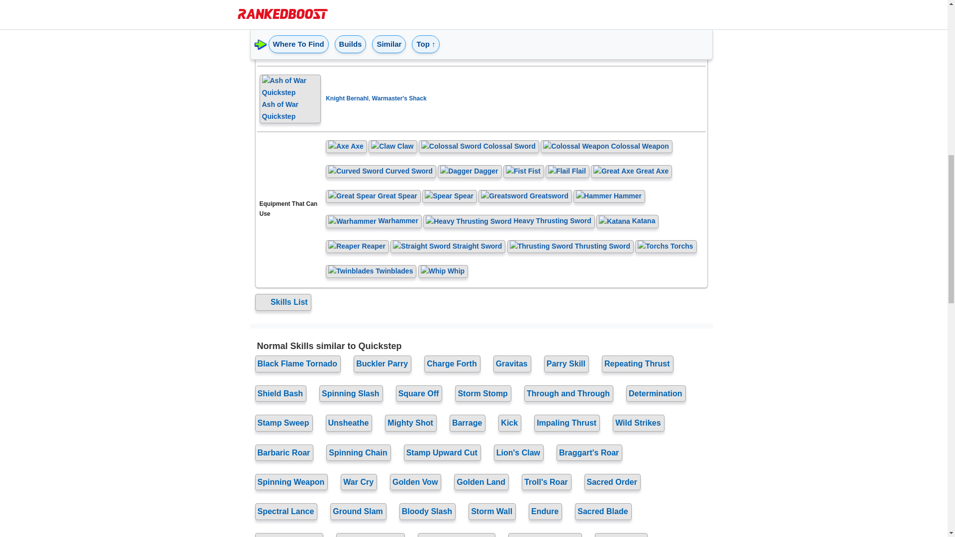 This screenshot has width=955, height=537. What do you see at coordinates (470, 172) in the screenshot?
I see `Dagger` at bounding box center [470, 172].